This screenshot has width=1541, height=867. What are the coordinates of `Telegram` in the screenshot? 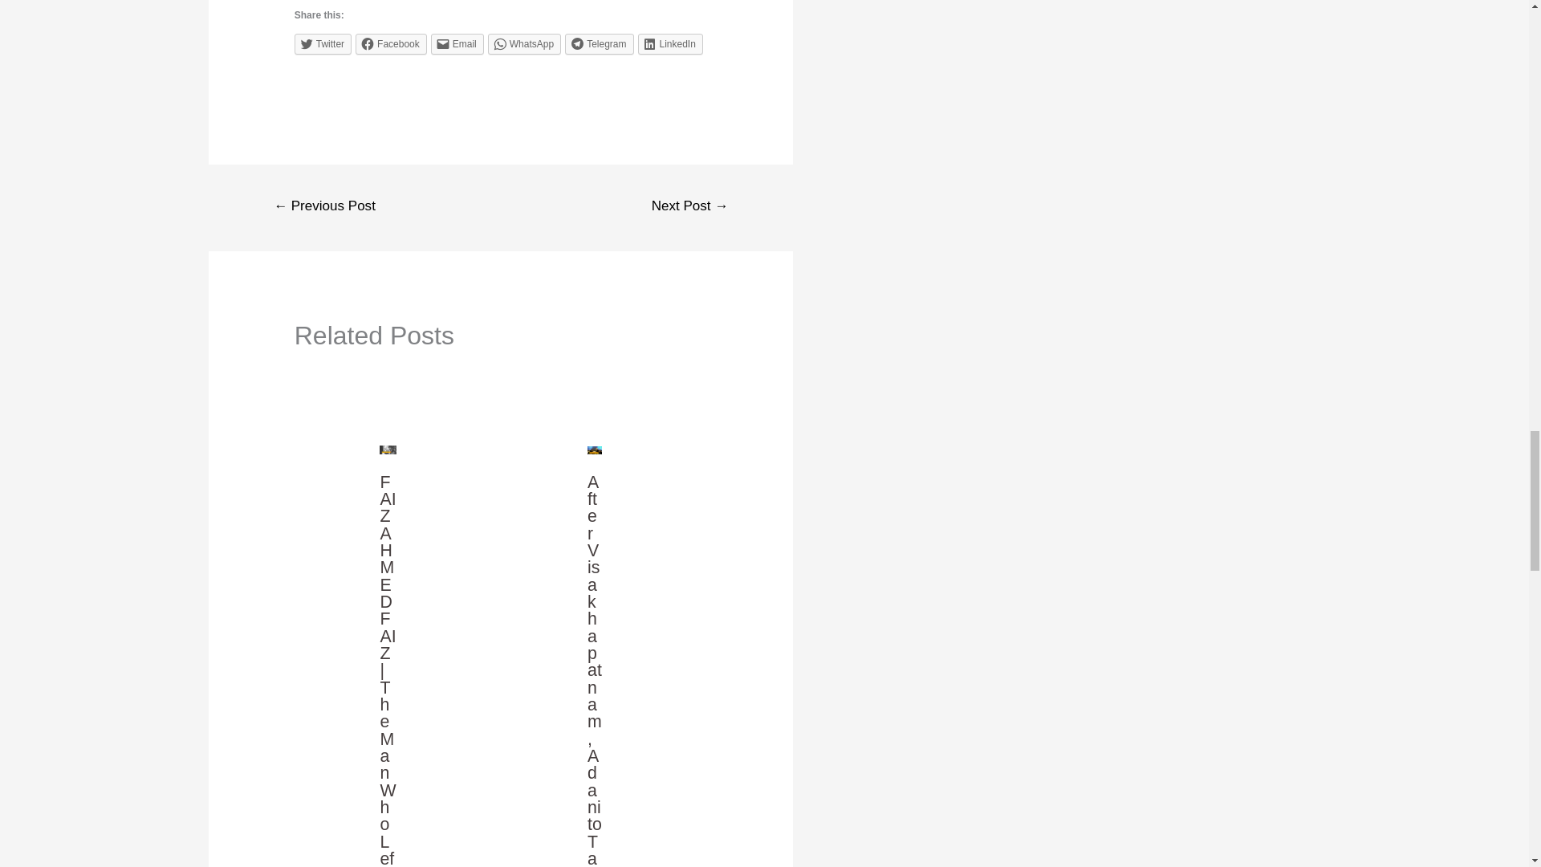 It's located at (599, 44).